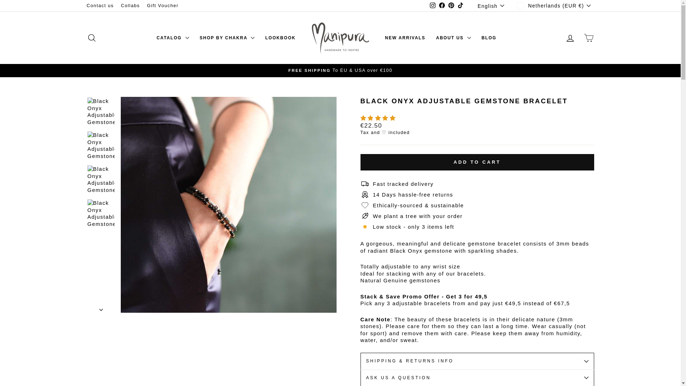 The width and height of the screenshot is (686, 386). Describe the element at coordinates (451, 6) in the screenshot. I see `Manipura Malas on Pinterest` at that location.